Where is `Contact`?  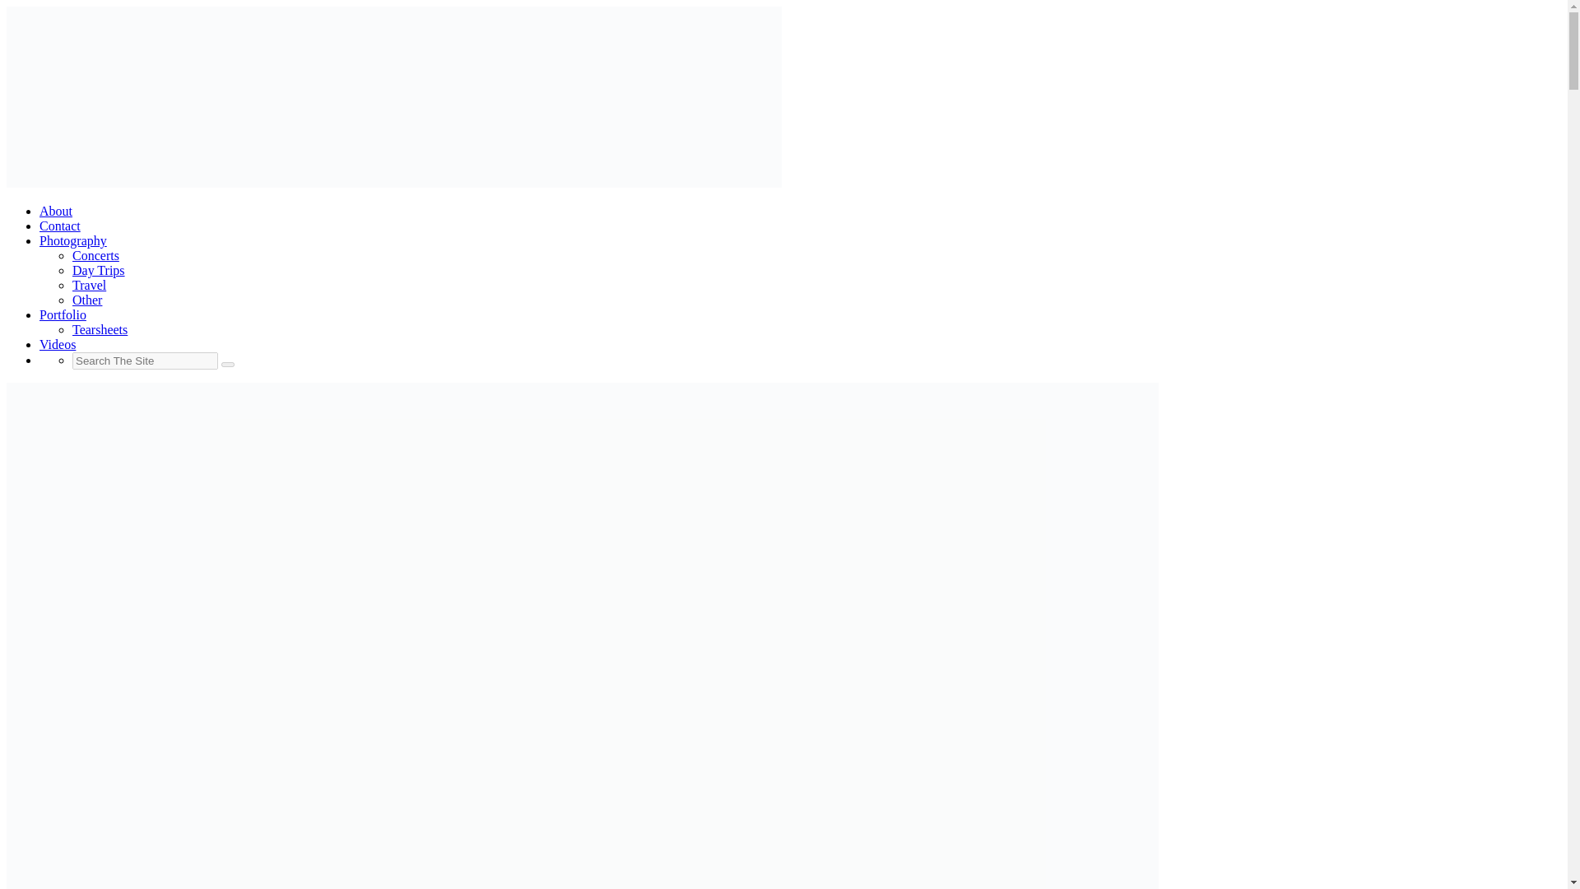
Contact is located at coordinates (59, 226).